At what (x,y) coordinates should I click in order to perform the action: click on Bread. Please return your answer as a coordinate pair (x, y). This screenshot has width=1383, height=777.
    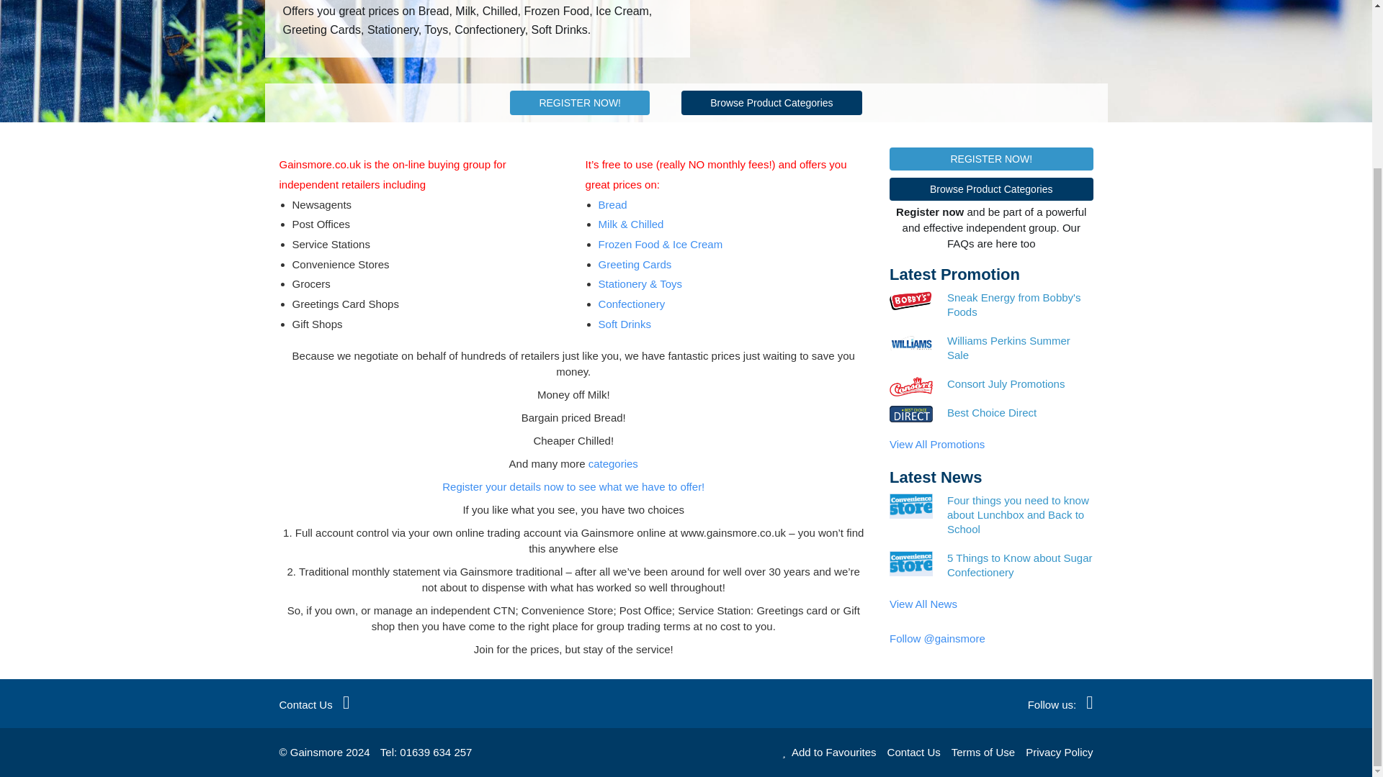
    Looking at the image, I should click on (613, 204).